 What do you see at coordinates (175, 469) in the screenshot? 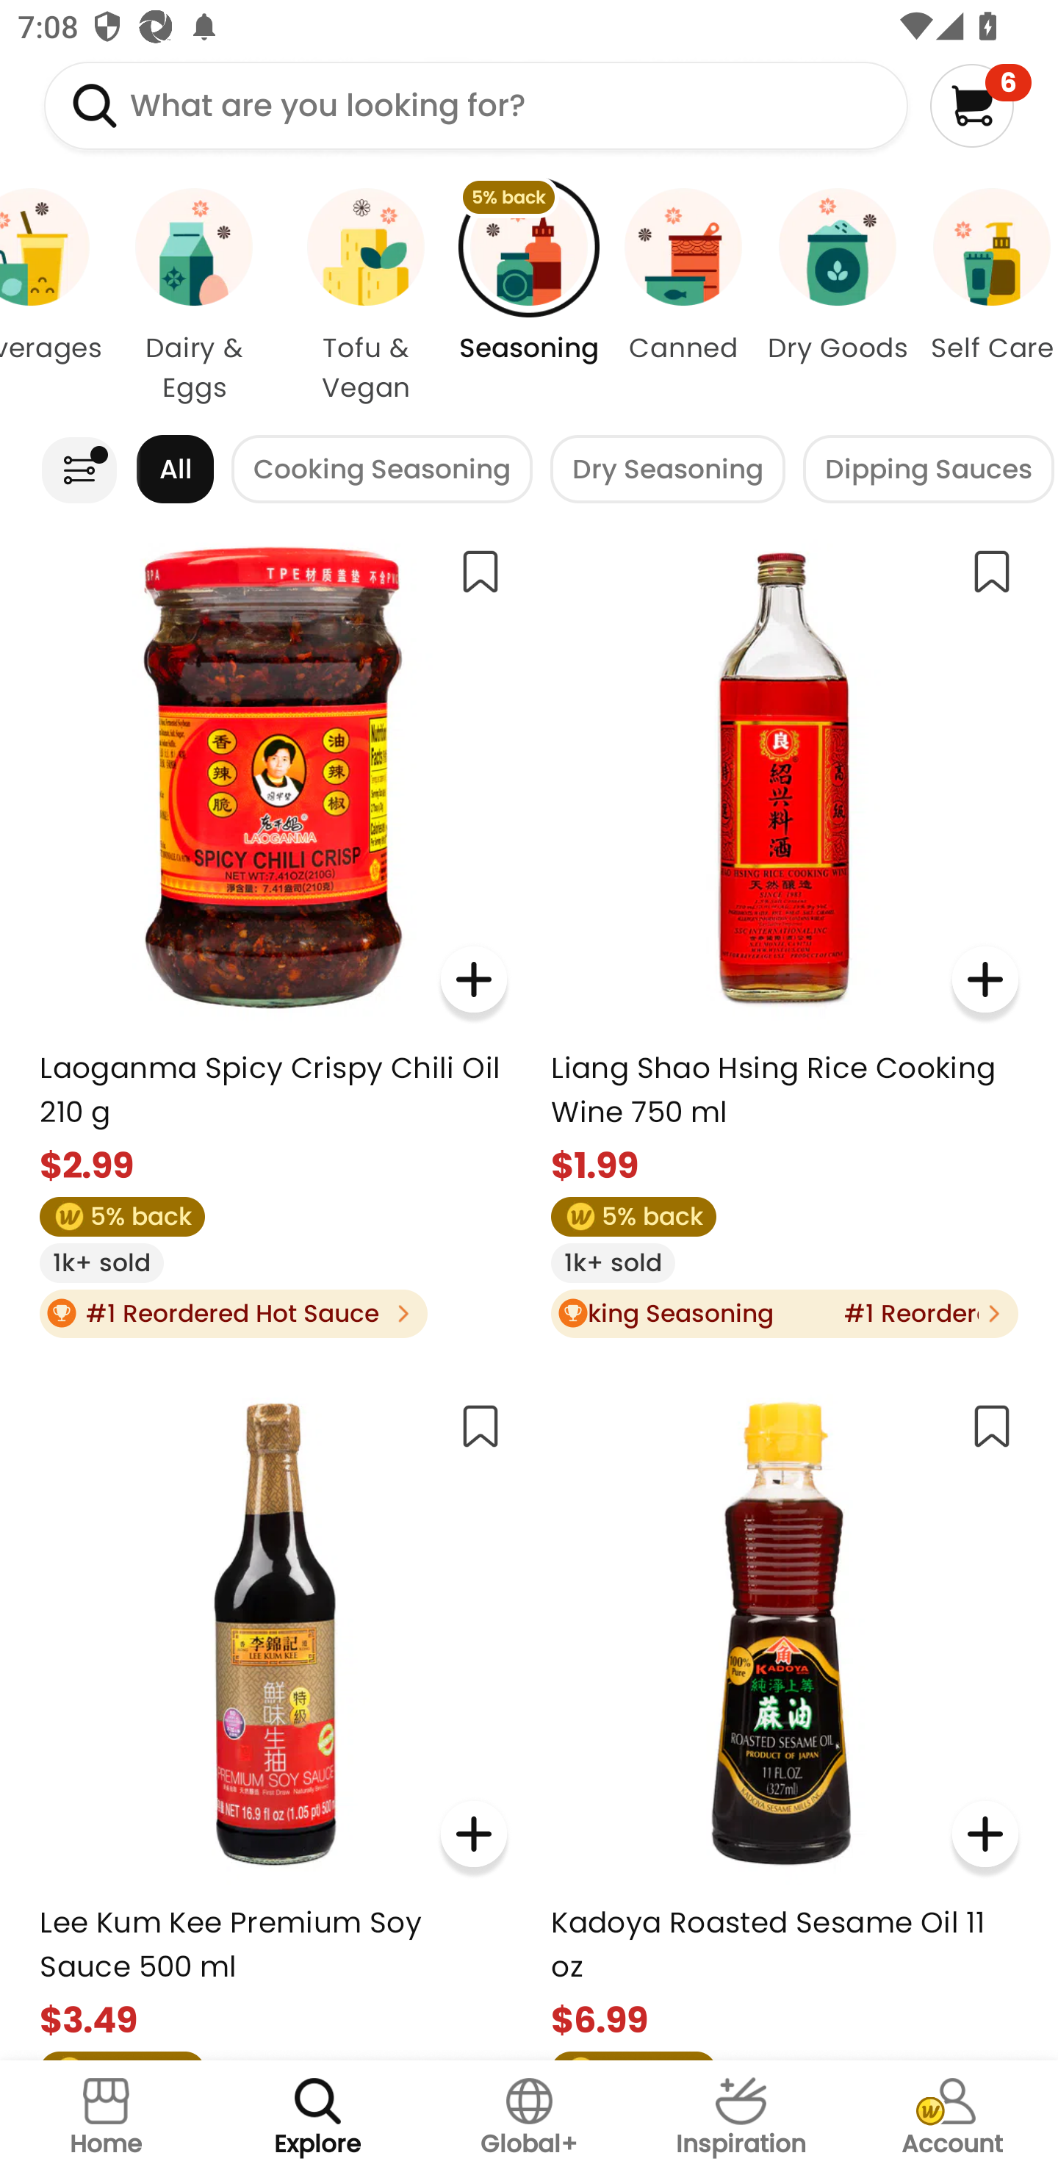
I see `All` at bounding box center [175, 469].